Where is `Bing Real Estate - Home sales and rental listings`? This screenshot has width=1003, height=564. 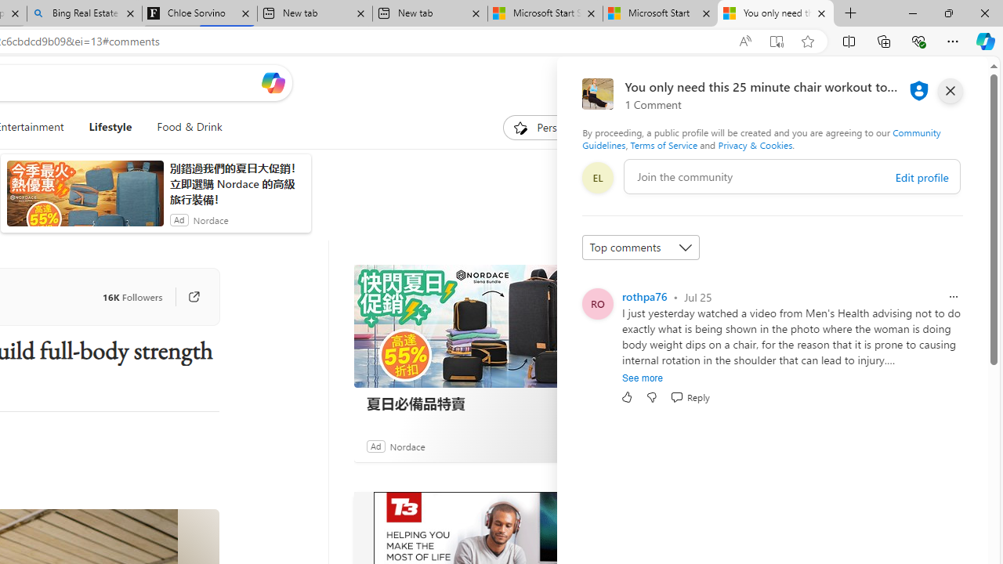
Bing Real Estate - Home sales and rental listings is located at coordinates (84, 14).